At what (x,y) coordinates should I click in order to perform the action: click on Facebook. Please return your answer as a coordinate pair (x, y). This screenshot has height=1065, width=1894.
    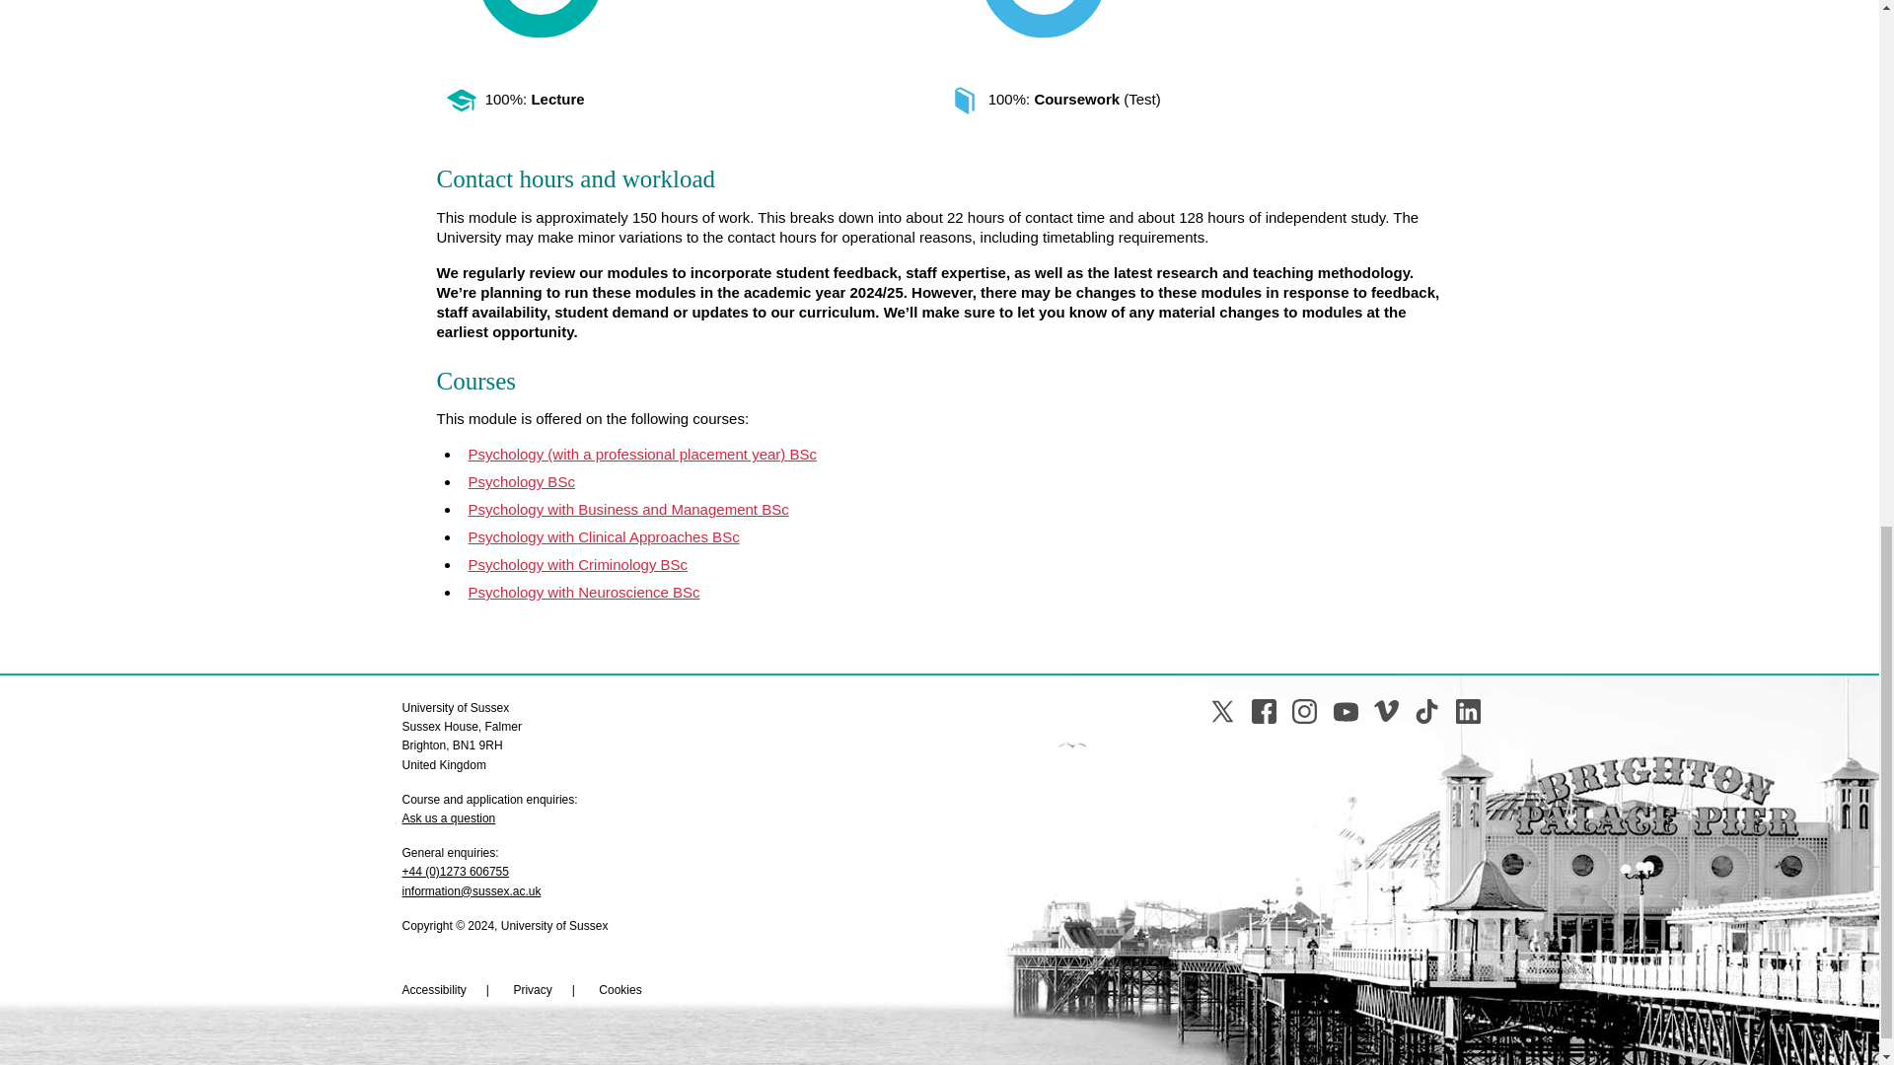
    Looking at the image, I should click on (1265, 711).